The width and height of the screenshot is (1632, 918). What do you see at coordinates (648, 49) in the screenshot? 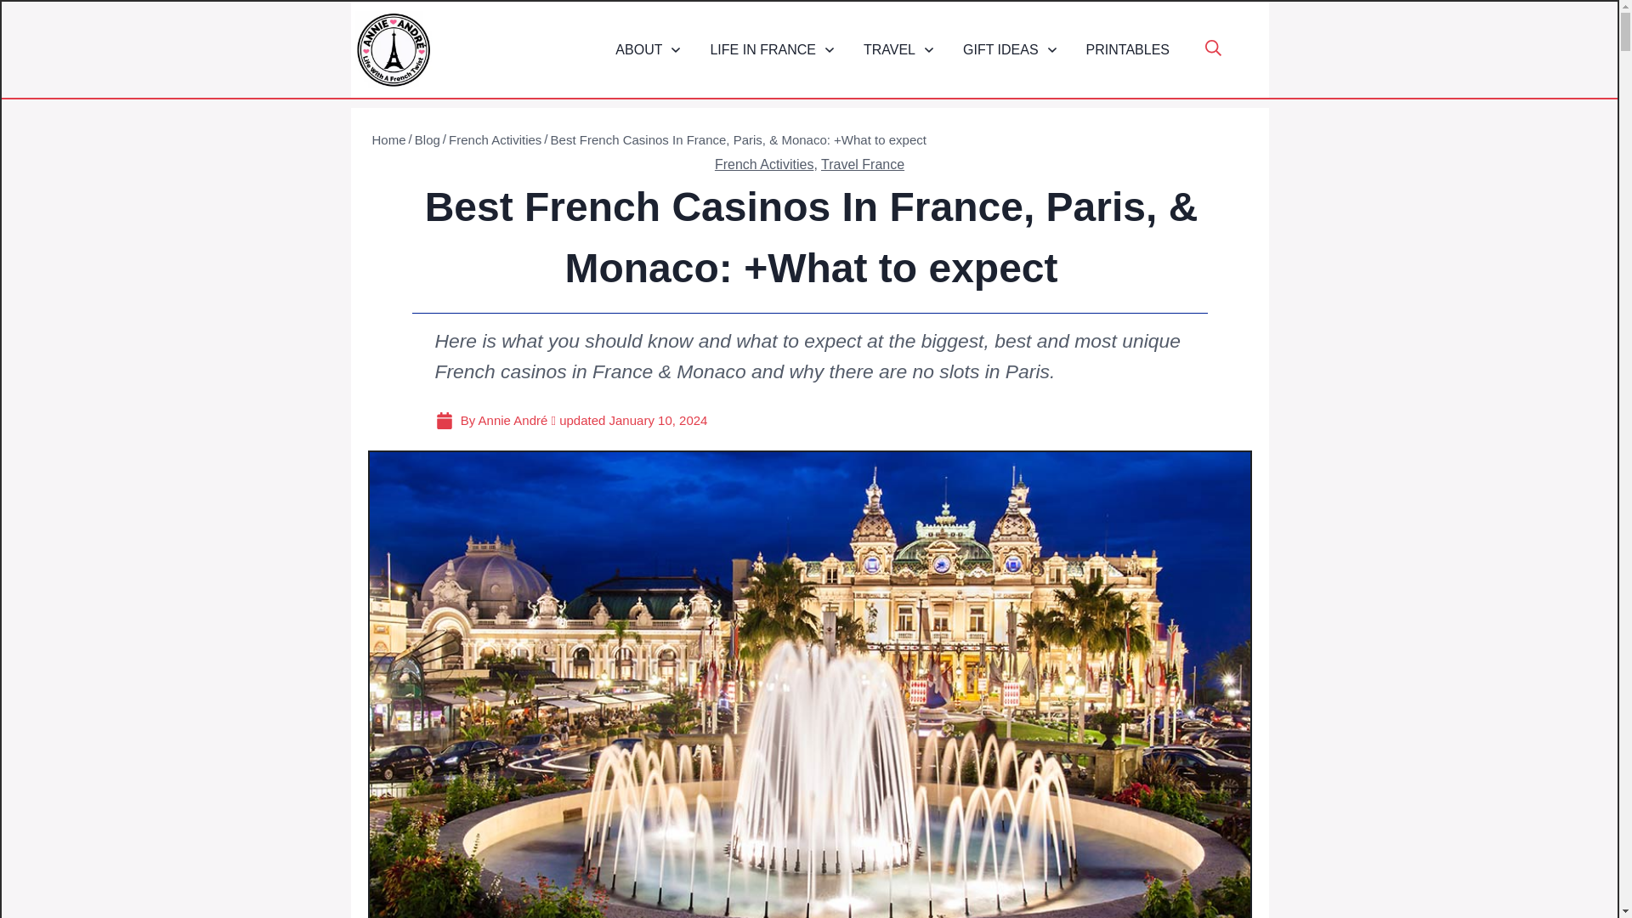
I see `About this blog, our family and what this blog is about` at bounding box center [648, 49].